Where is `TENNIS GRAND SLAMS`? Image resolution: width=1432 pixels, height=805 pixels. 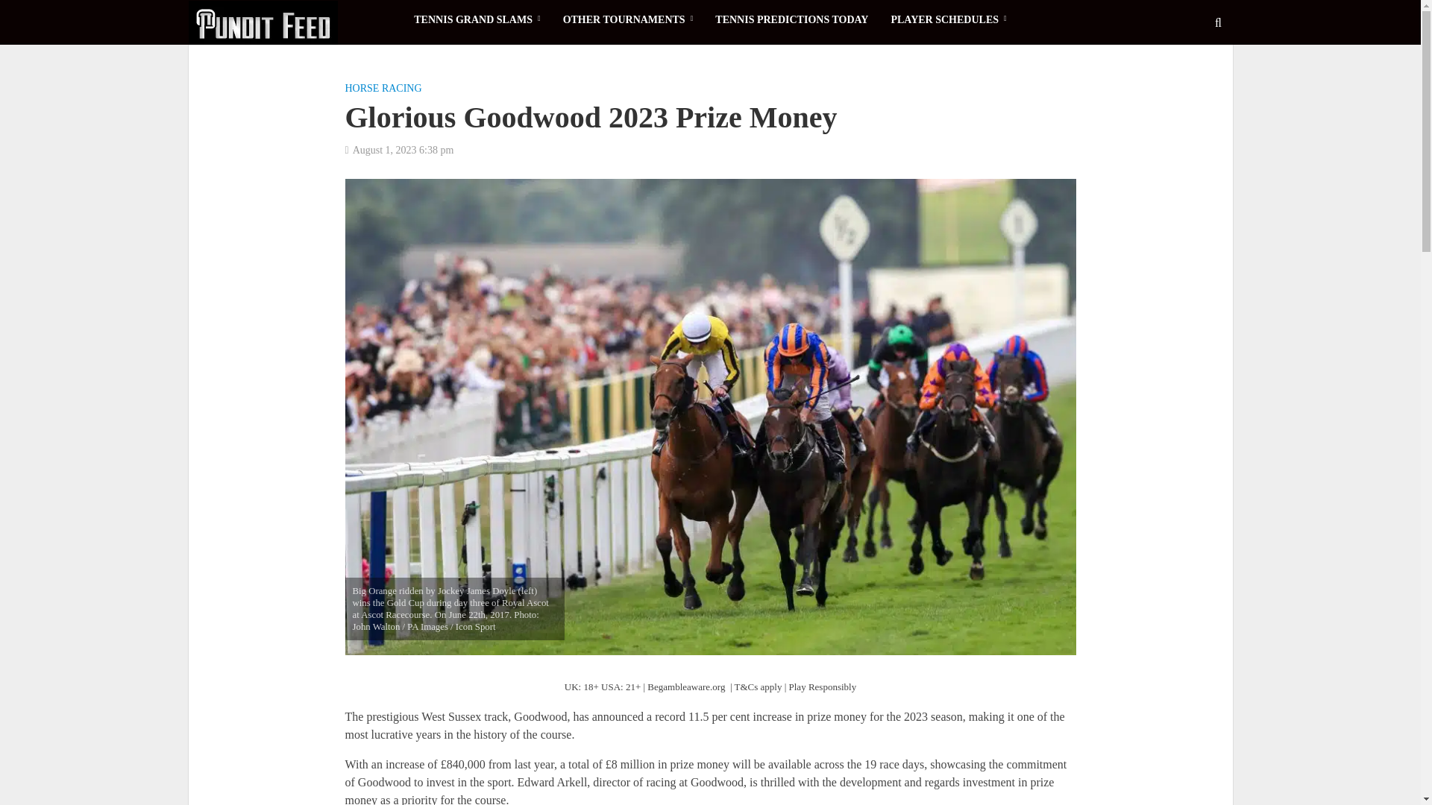 TENNIS GRAND SLAMS is located at coordinates (477, 19).